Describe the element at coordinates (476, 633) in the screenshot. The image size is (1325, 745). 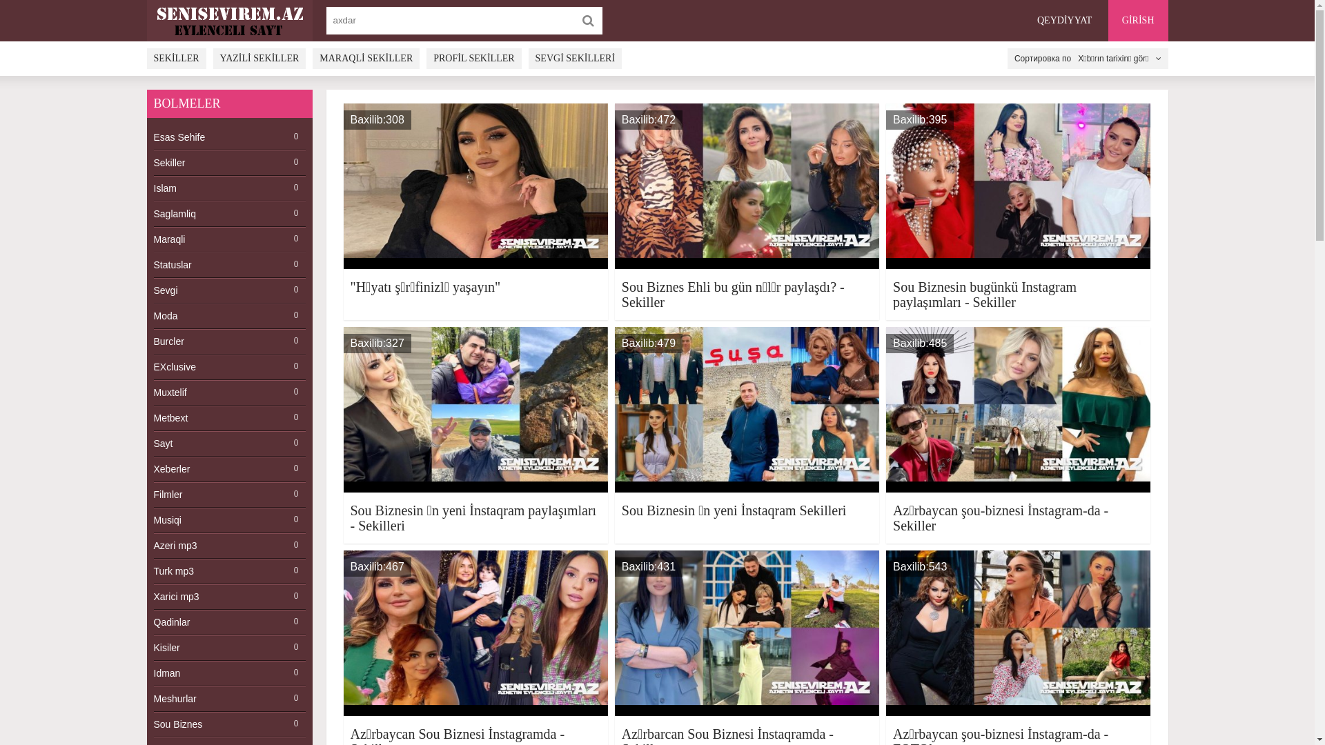
I see `Baxilib:467` at that location.